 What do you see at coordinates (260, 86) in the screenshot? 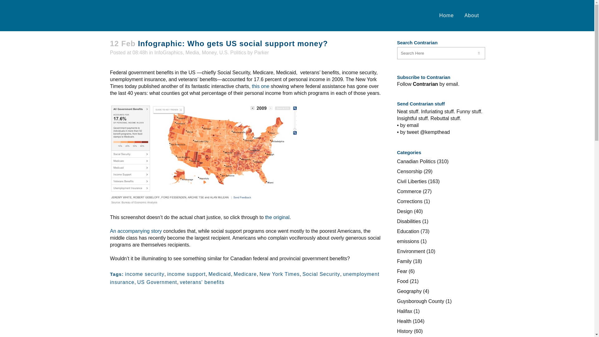
I see `this one` at bounding box center [260, 86].